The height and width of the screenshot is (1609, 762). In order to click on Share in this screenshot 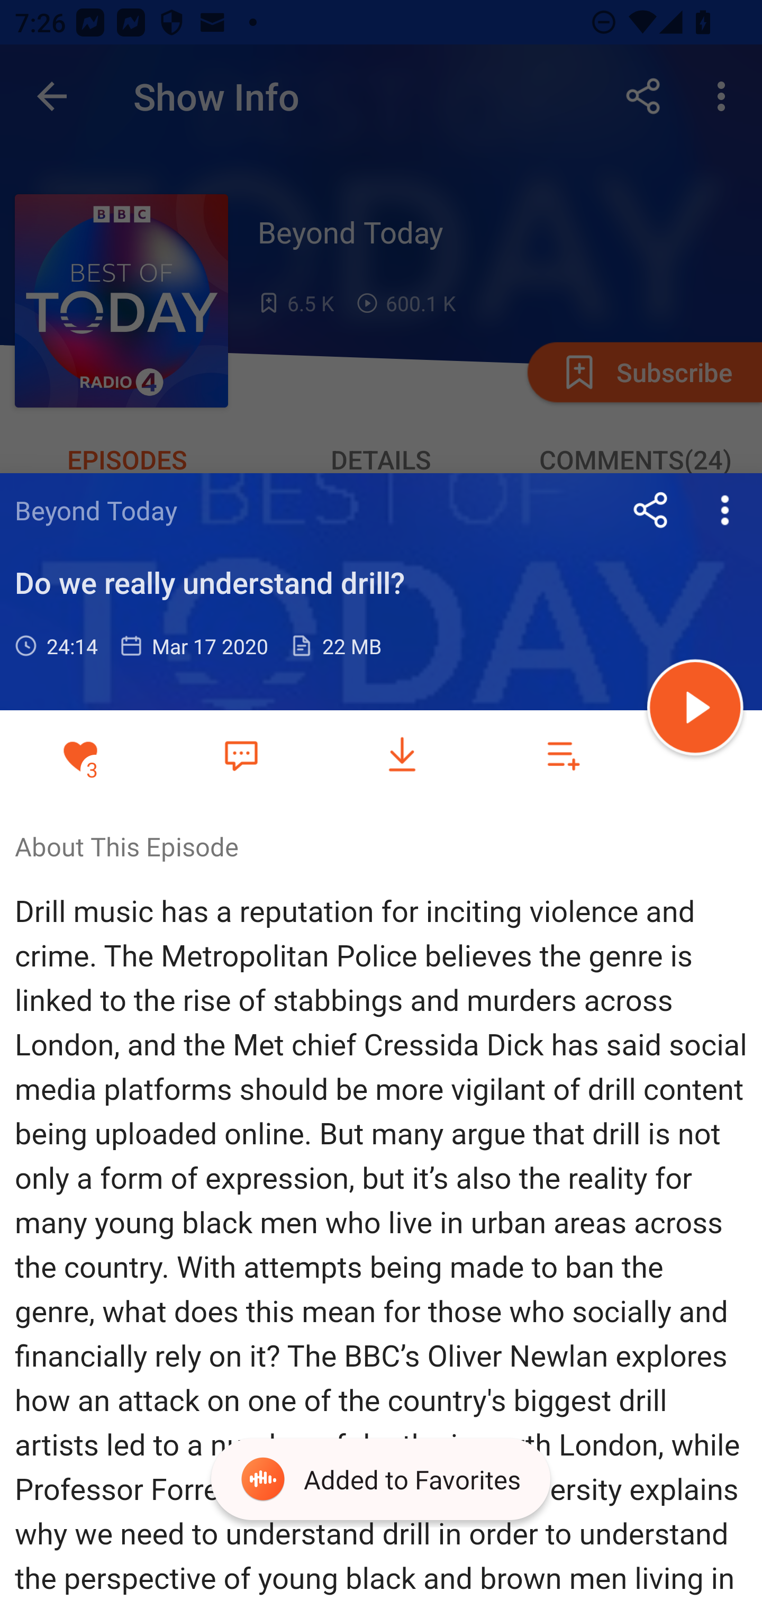, I will do `click(651, 510)`.